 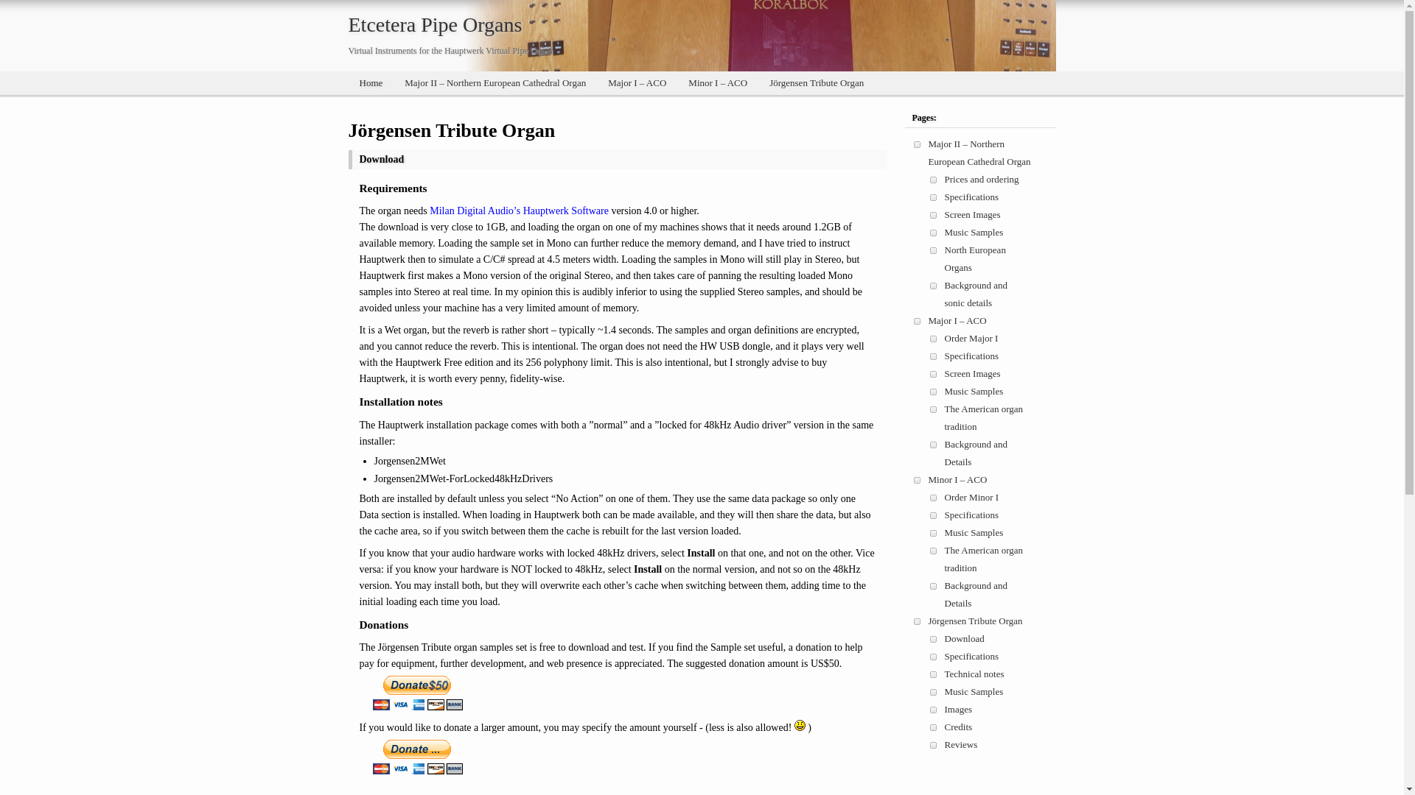 What do you see at coordinates (974, 674) in the screenshot?
I see `Technical notes` at bounding box center [974, 674].